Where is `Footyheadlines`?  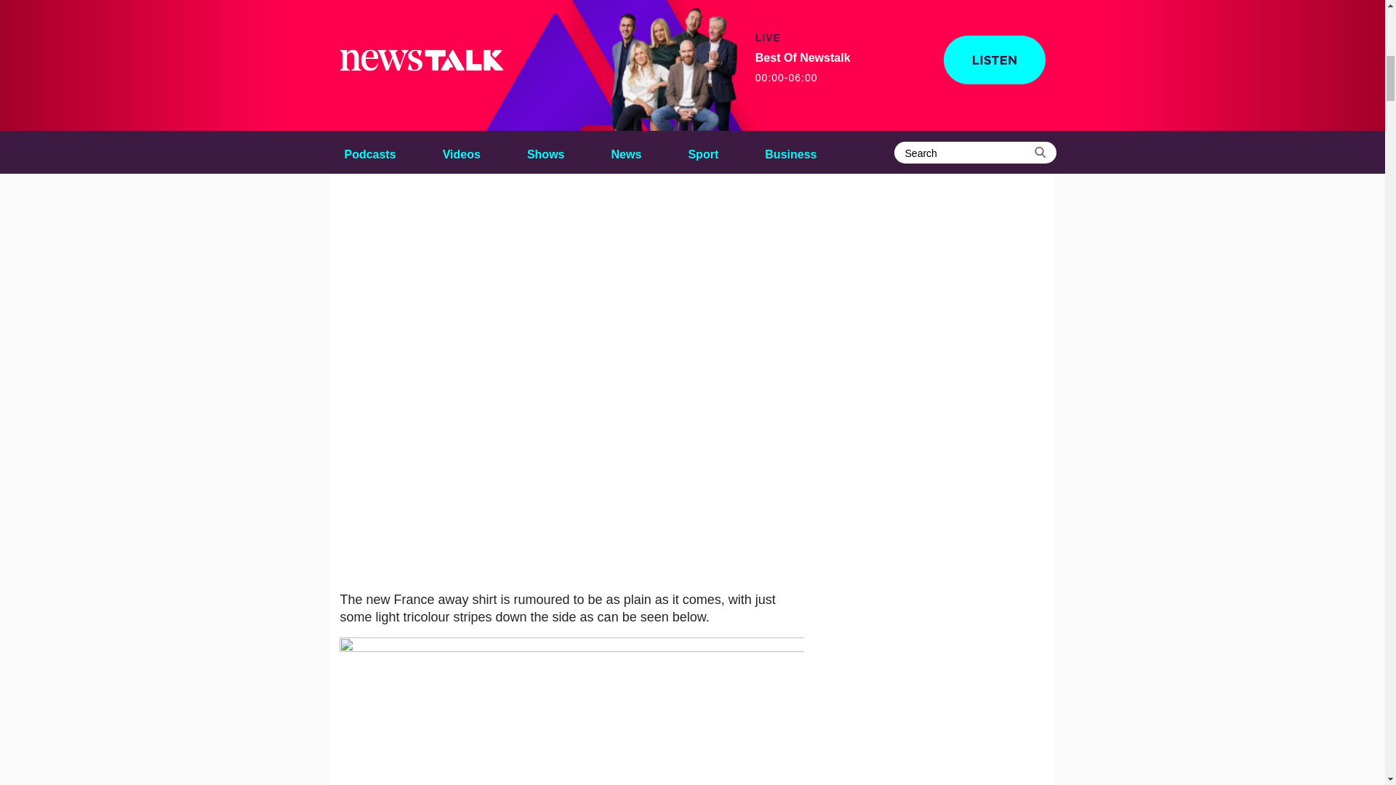
Footyheadlines is located at coordinates (561, 13).